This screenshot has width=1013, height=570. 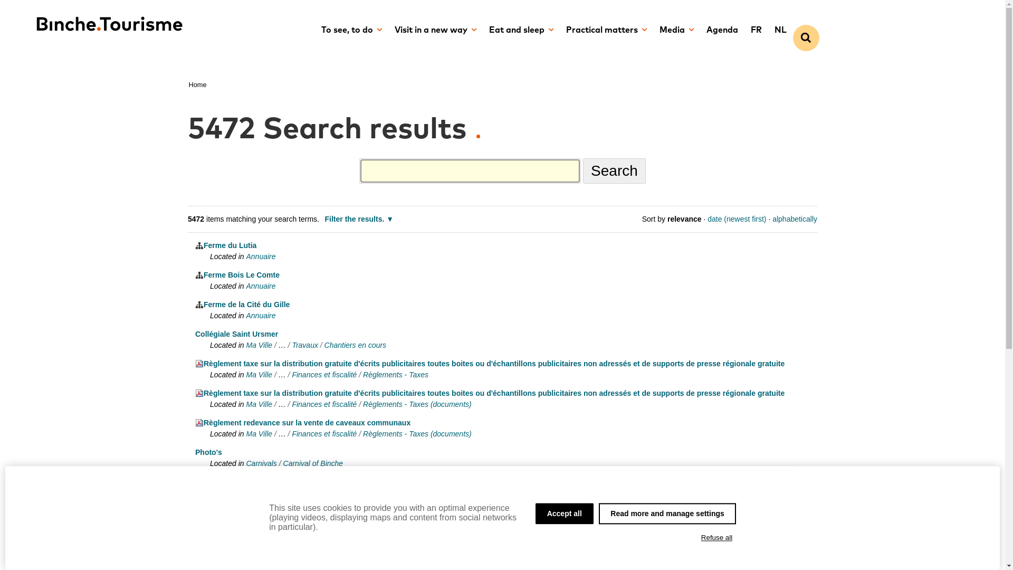 I want to click on Ma Ville, so click(x=259, y=375).